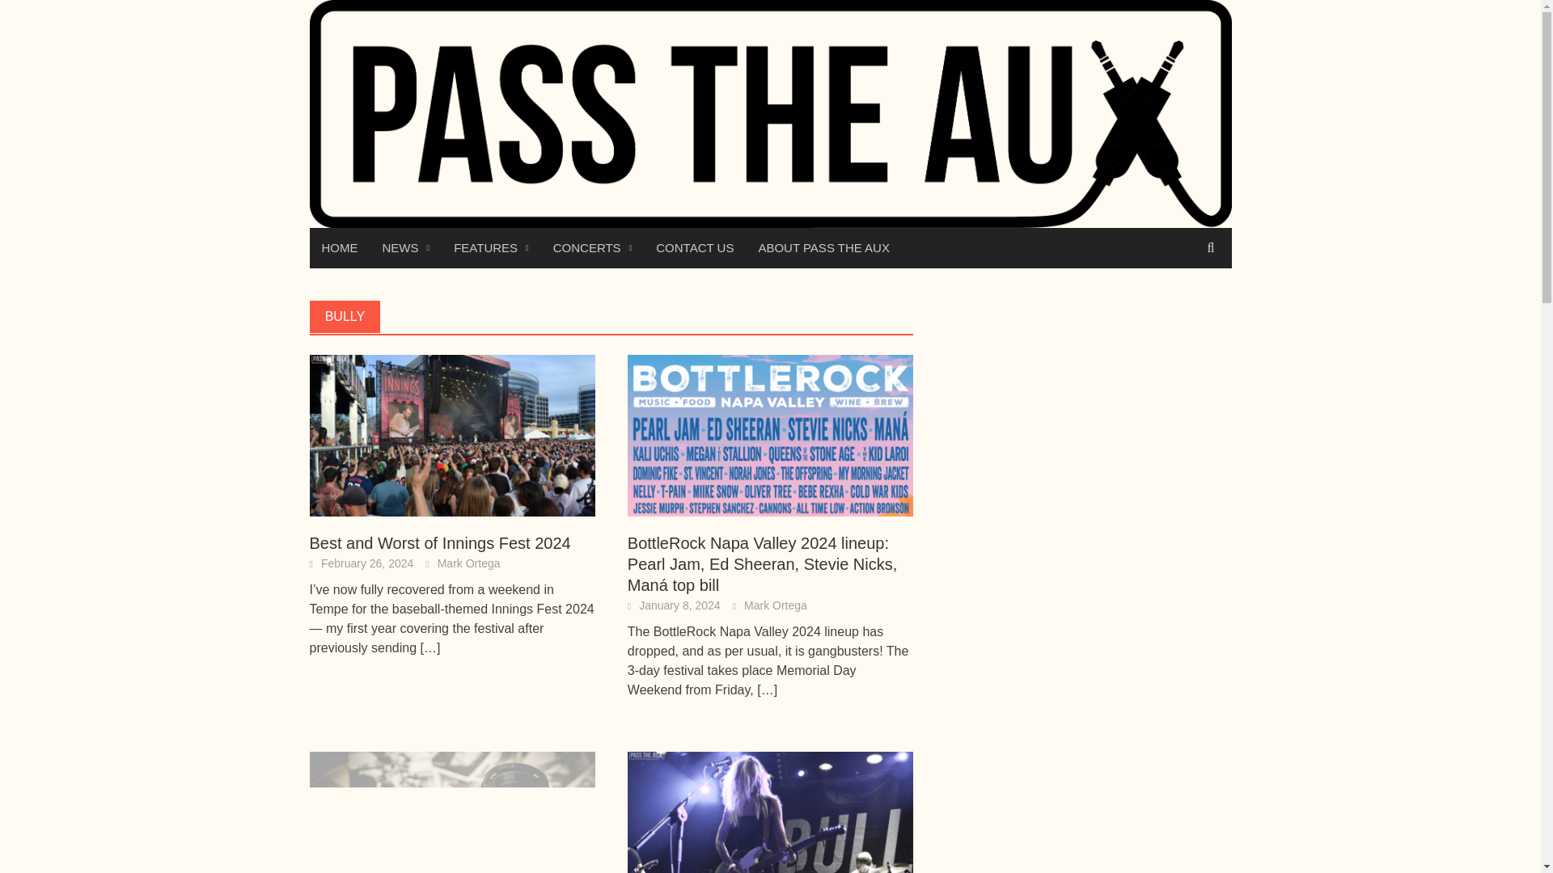 The height and width of the screenshot is (873, 1553). Describe the element at coordinates (823, 247) in the screenshot. I see `ABOUT PASS THE AUX` at that location.